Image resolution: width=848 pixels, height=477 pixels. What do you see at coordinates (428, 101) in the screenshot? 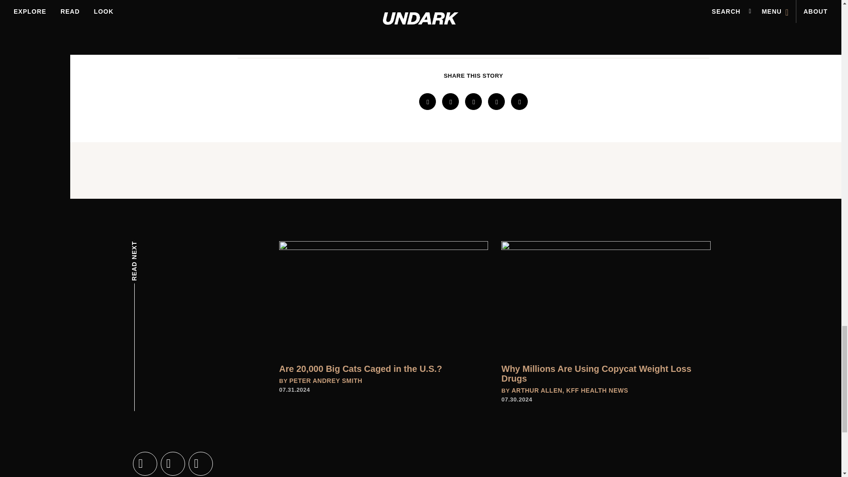
I see `Click to share on Facebook` at bounding box center [428, 101].